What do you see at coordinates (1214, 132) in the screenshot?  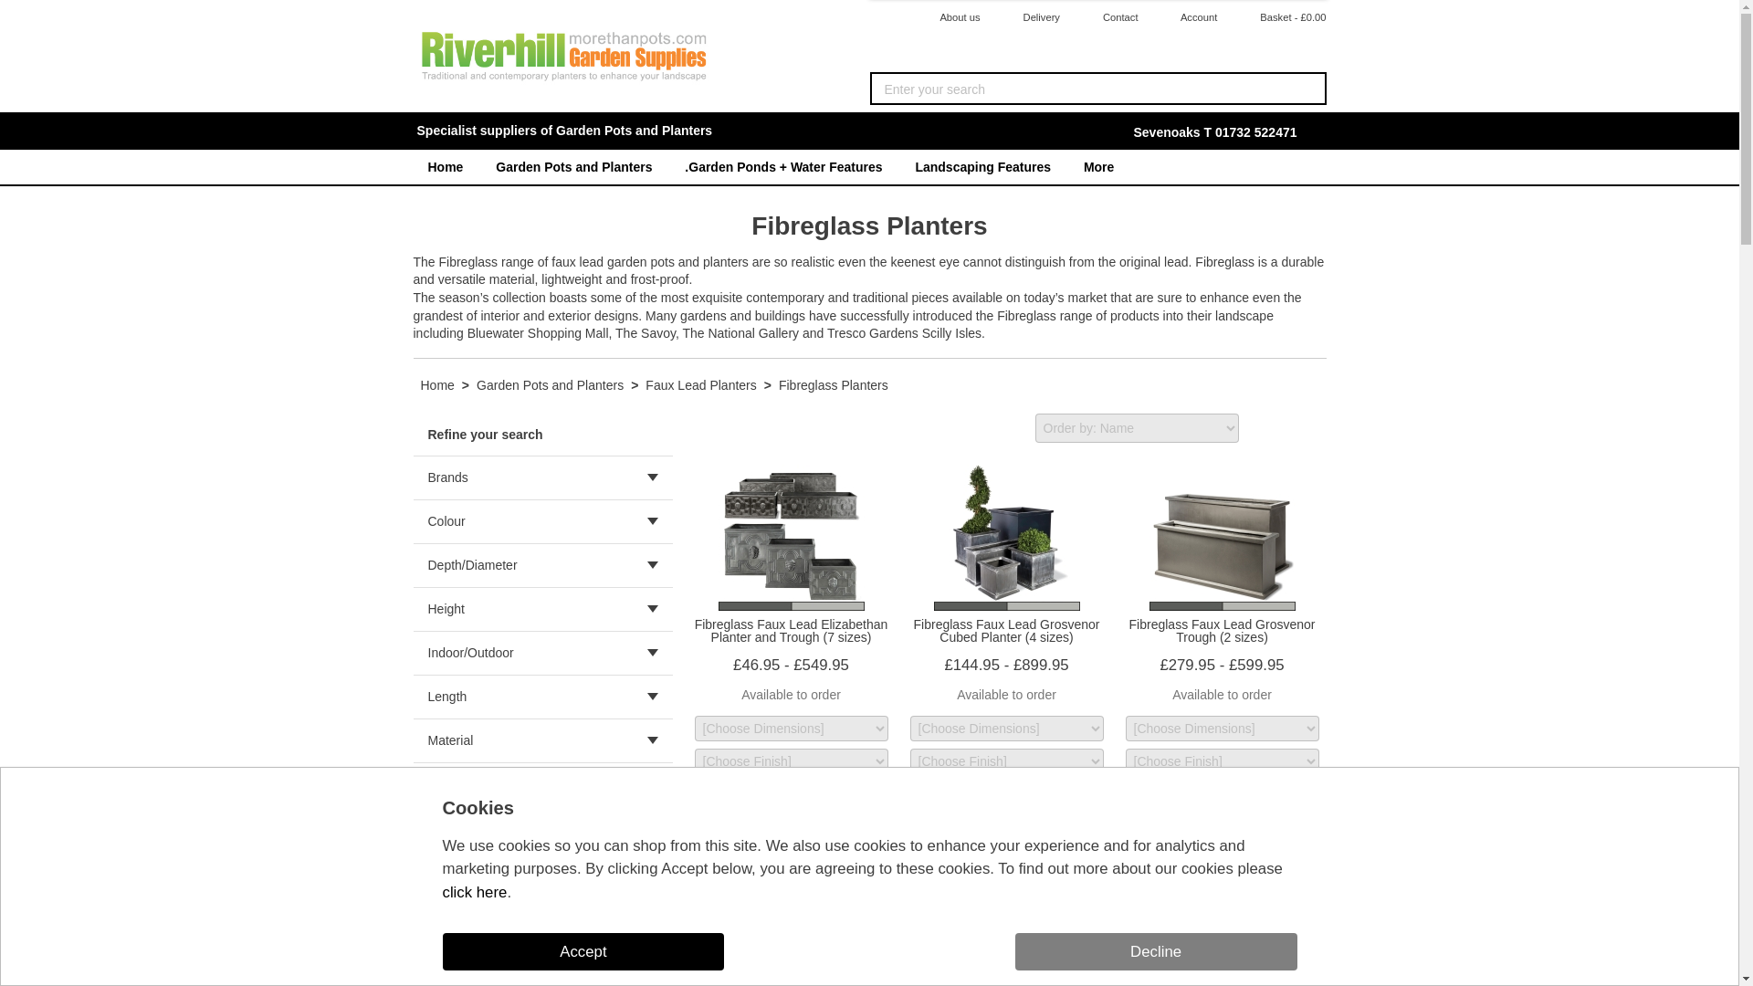 I see `Sevenoaks T 01732 522471` at bounding box center [1214, 132].